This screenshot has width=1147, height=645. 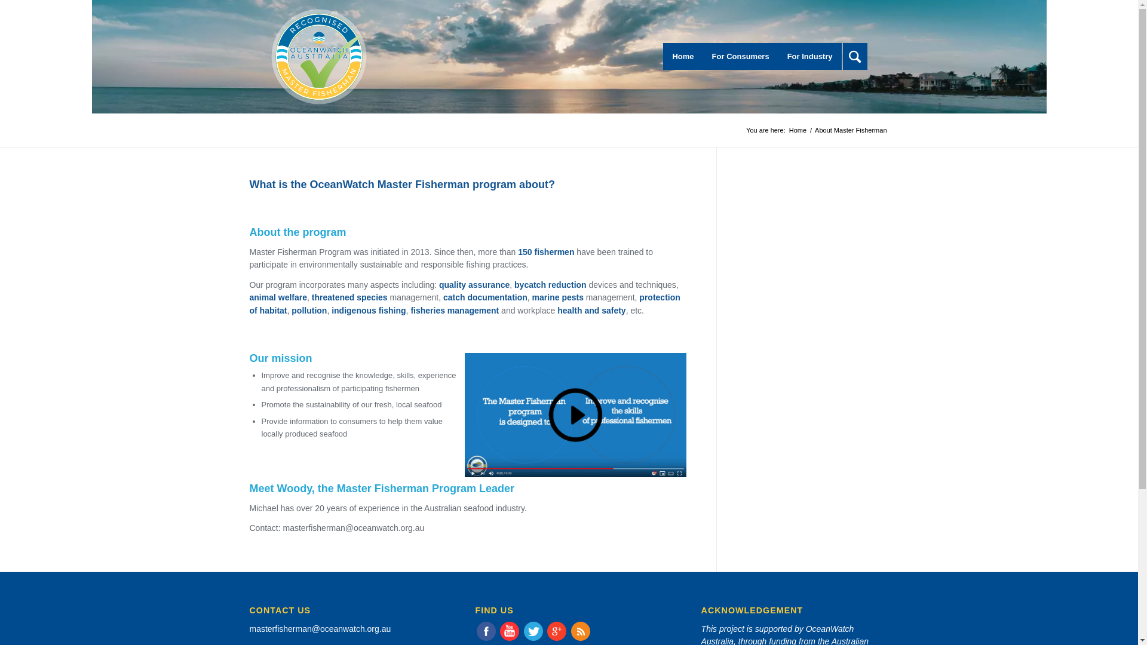 I want to click on OceanWatchMasterFishermanLogo, so click(x=319, y=55).